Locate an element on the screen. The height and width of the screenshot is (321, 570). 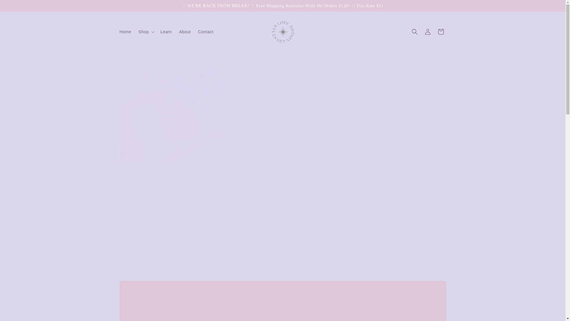
Skip to content is located at coordinates (18, 7).